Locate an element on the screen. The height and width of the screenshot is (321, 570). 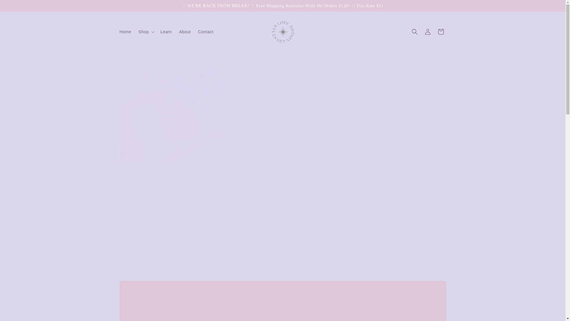
Skip to content is located at coordinates (18, 7).